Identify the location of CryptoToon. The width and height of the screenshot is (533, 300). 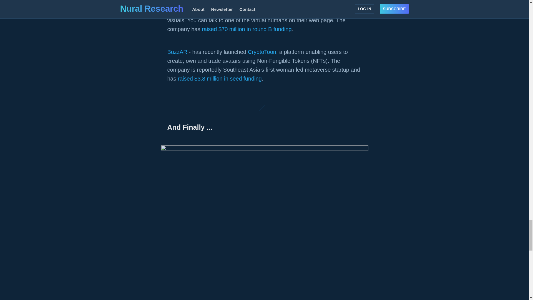
(262, 52).